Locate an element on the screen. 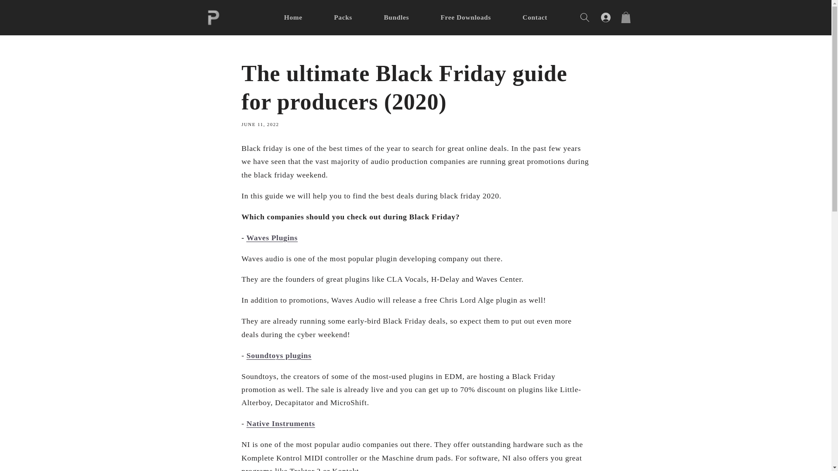 Image resolution: width=838 pixels, height=471 pixels. Packs is located at coordinates (343, 17).